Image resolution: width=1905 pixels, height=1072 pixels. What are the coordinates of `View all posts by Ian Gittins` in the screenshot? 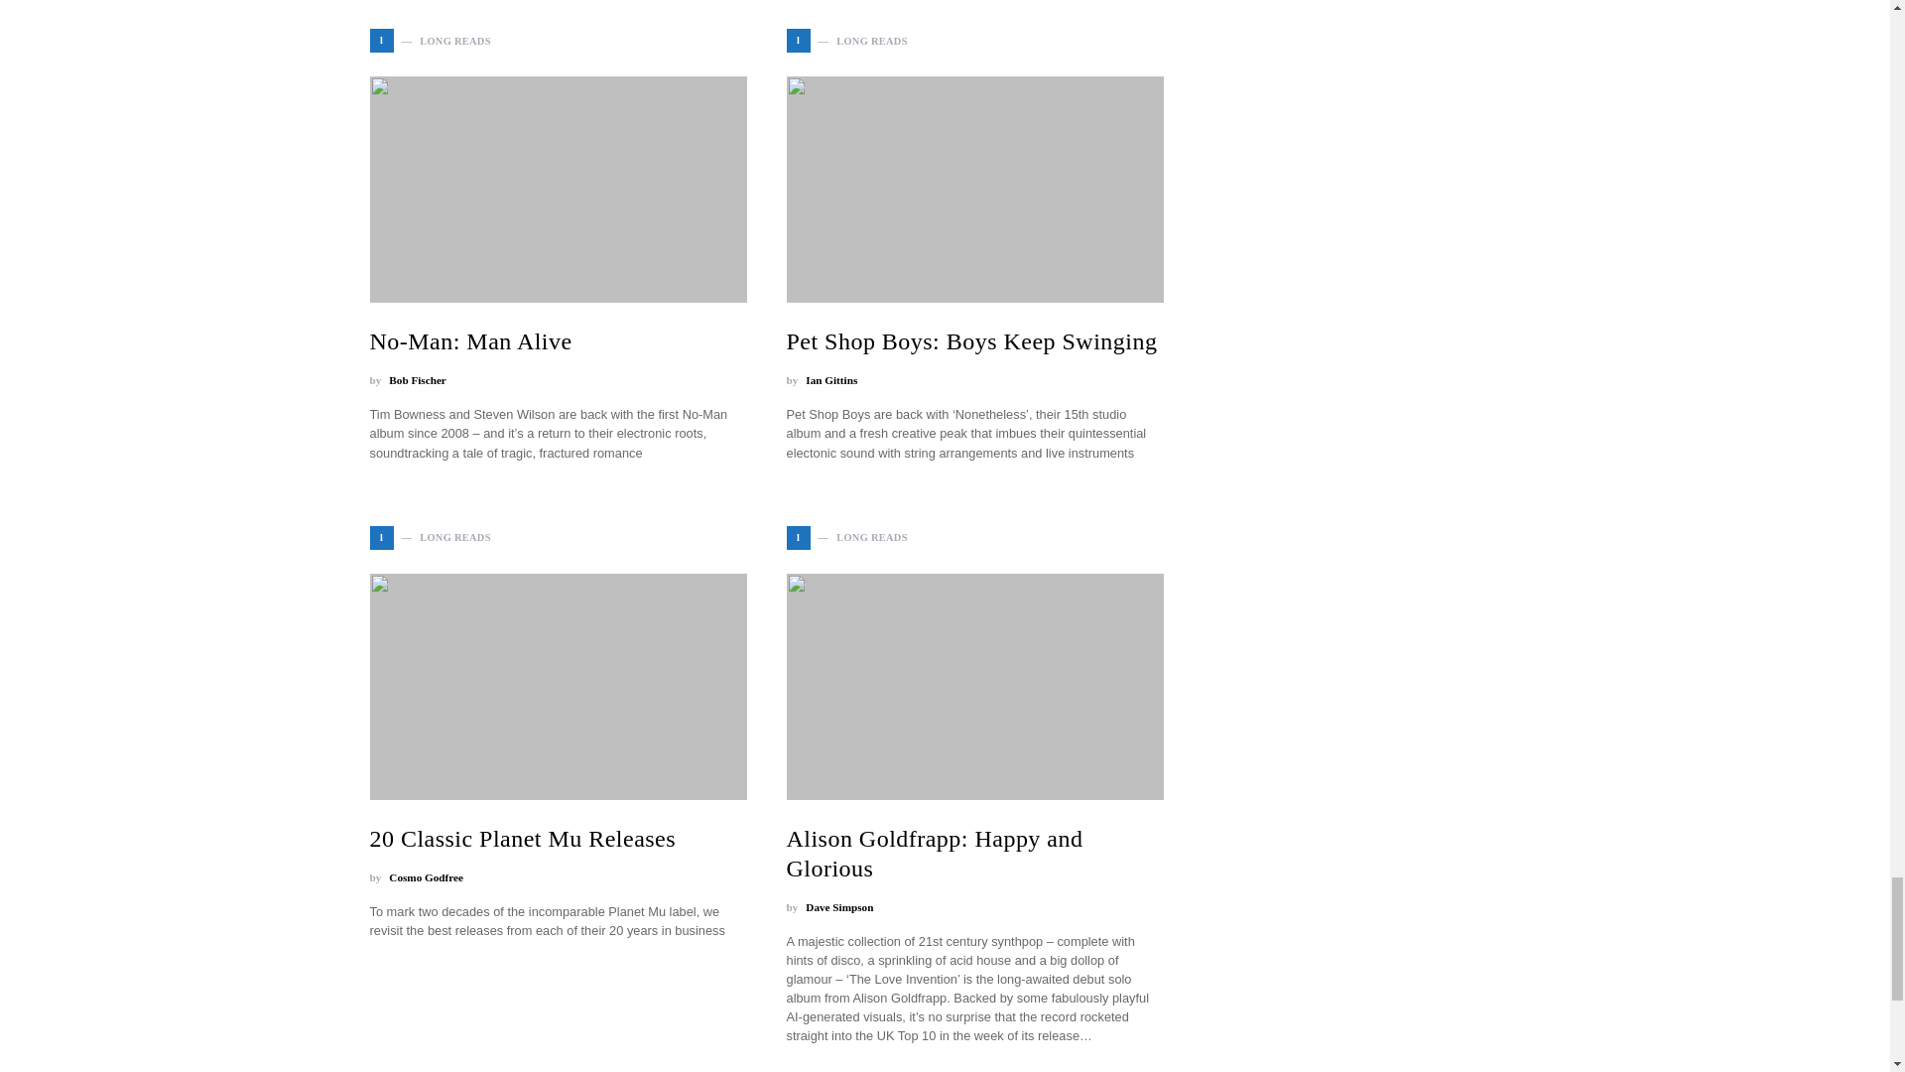 It's located at (831, 380).